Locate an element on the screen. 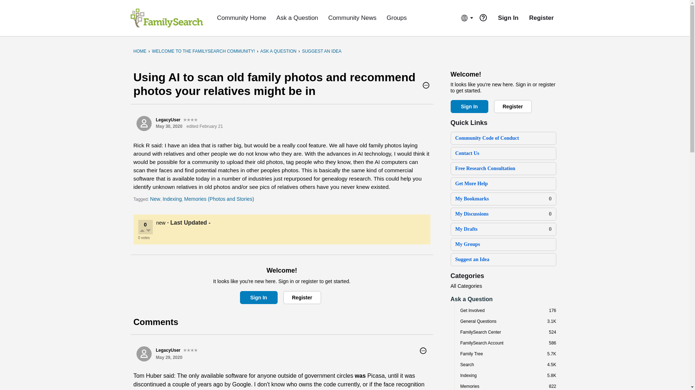 The height and width of the screenshot is (390, 695). May 29, 2020 8:48PM is located at coordinates (169, 357).